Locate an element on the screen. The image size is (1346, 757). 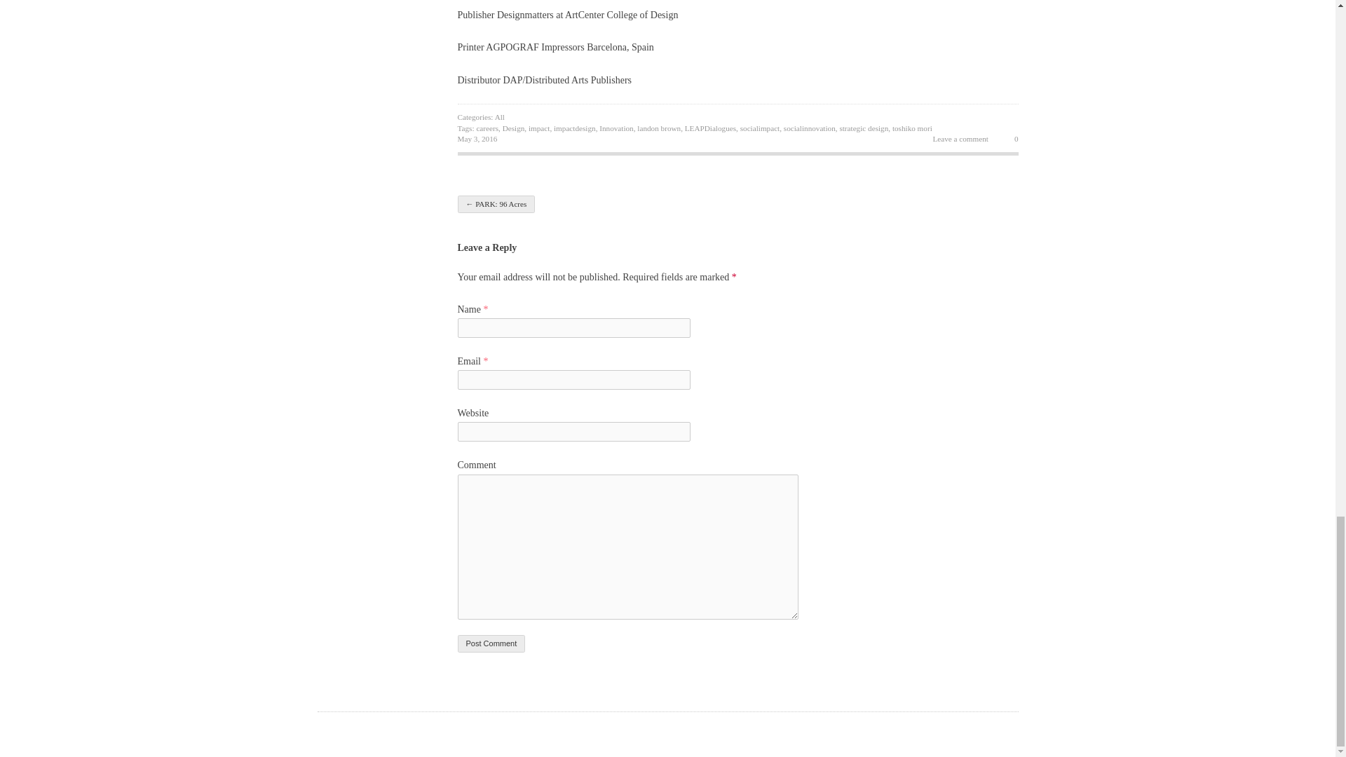
careers is located at coordinates (487, 128).